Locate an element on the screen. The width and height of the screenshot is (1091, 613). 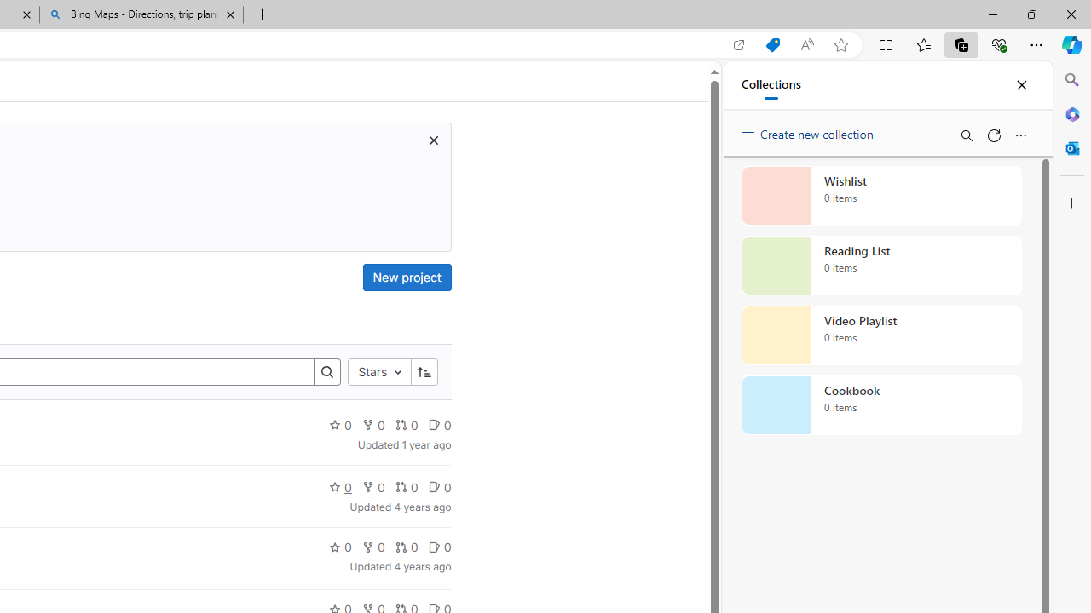
Create new collection is located at coordinates (810, 130).